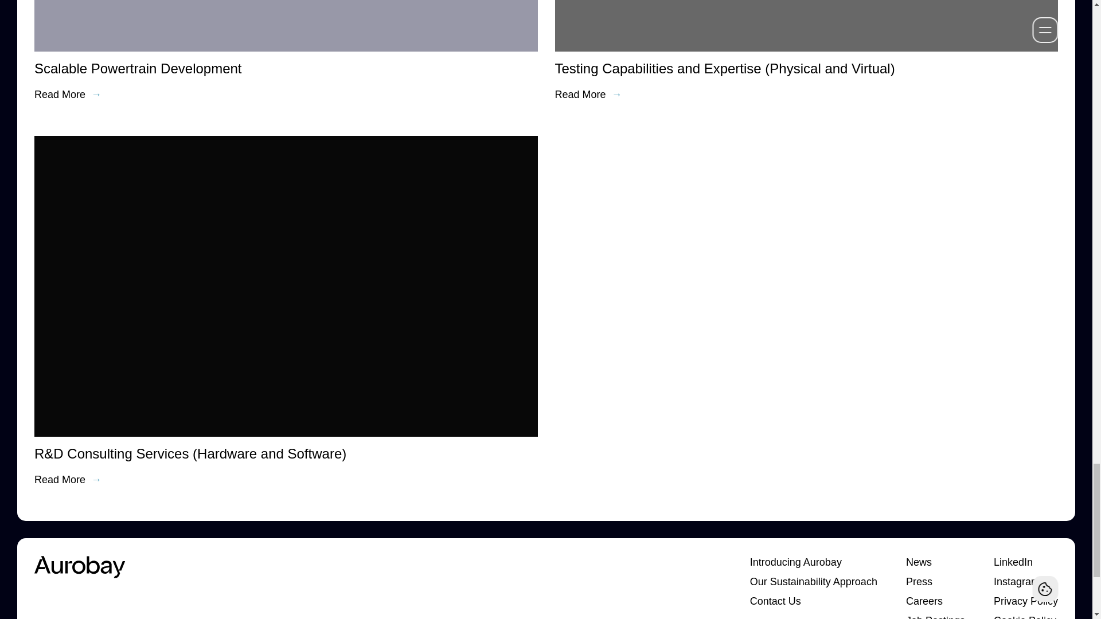  Describe the element at coordinates (813, 601) in the screenshot. I see `Contact Us` at that location.